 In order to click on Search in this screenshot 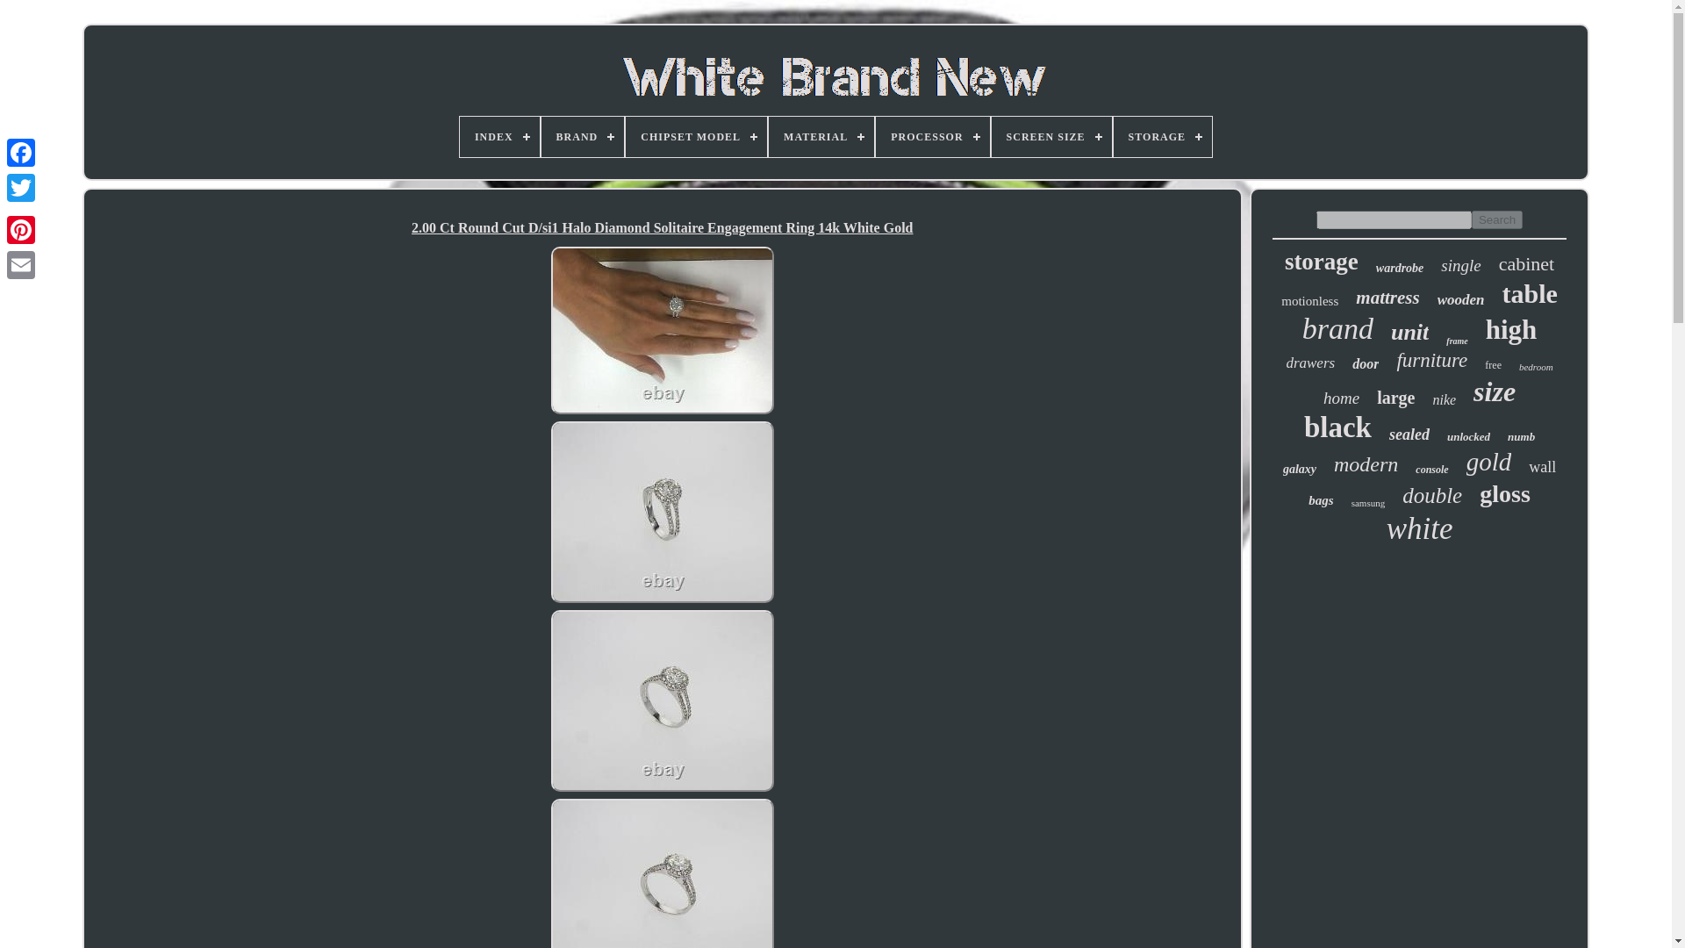, I will do `click(1497, 219)`.